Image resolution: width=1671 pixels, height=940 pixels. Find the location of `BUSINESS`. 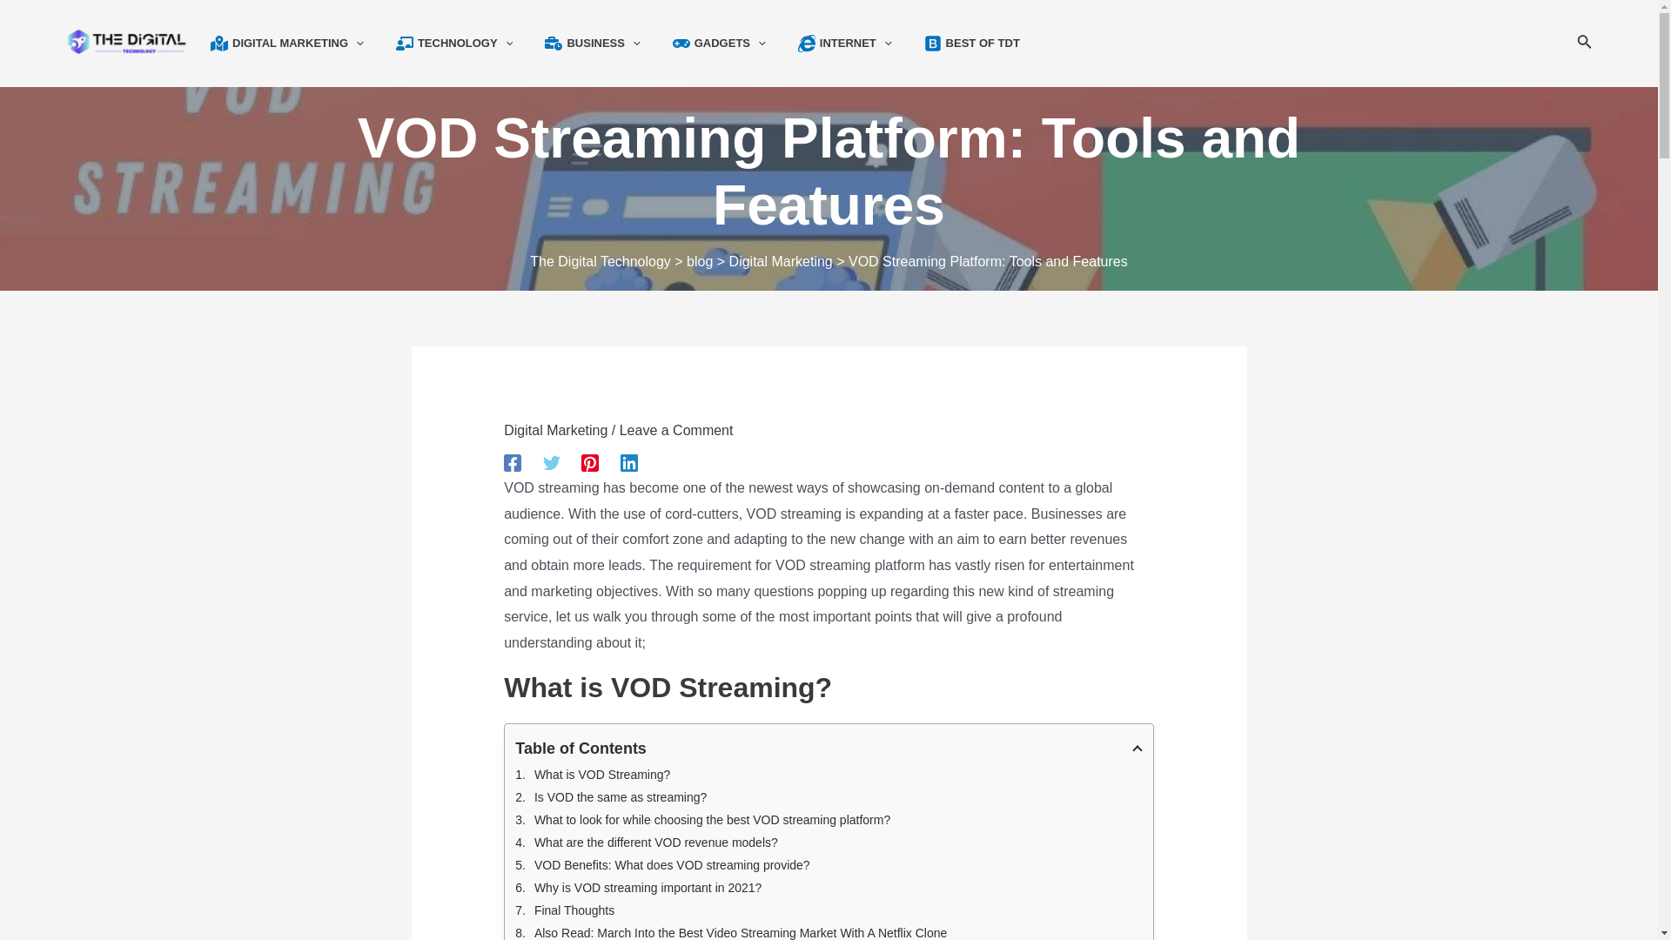

BUSINESS is located at coordinates (603, 44).